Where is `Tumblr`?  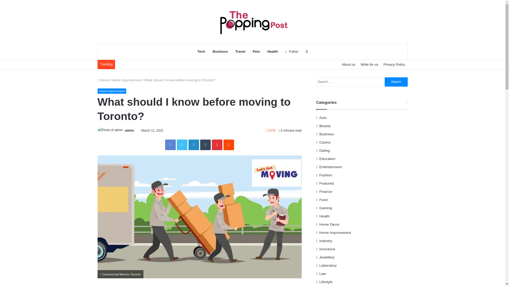 Tumblr is located at coordinates (205, 145).